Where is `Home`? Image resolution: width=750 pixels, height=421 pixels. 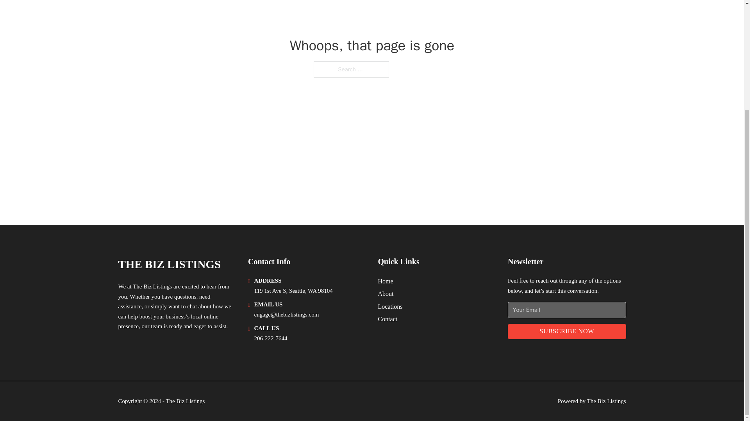 Home is located at coordinates (385, 281).